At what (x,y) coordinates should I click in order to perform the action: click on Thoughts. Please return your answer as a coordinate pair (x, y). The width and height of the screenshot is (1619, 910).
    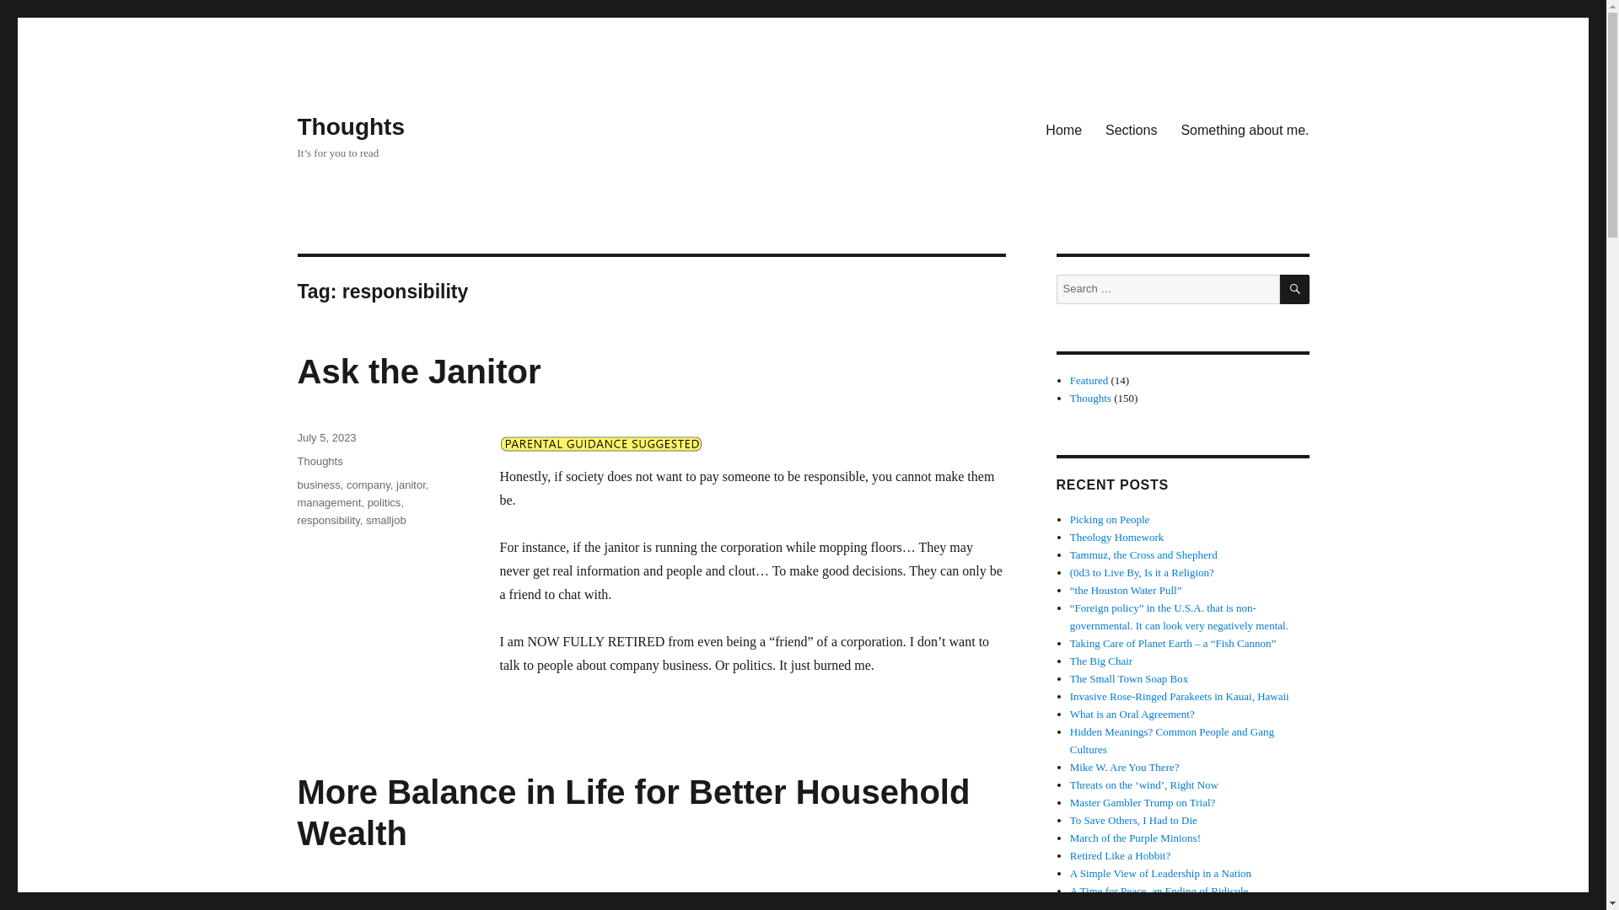
    Looking at the image, I should click on (1090, 398).